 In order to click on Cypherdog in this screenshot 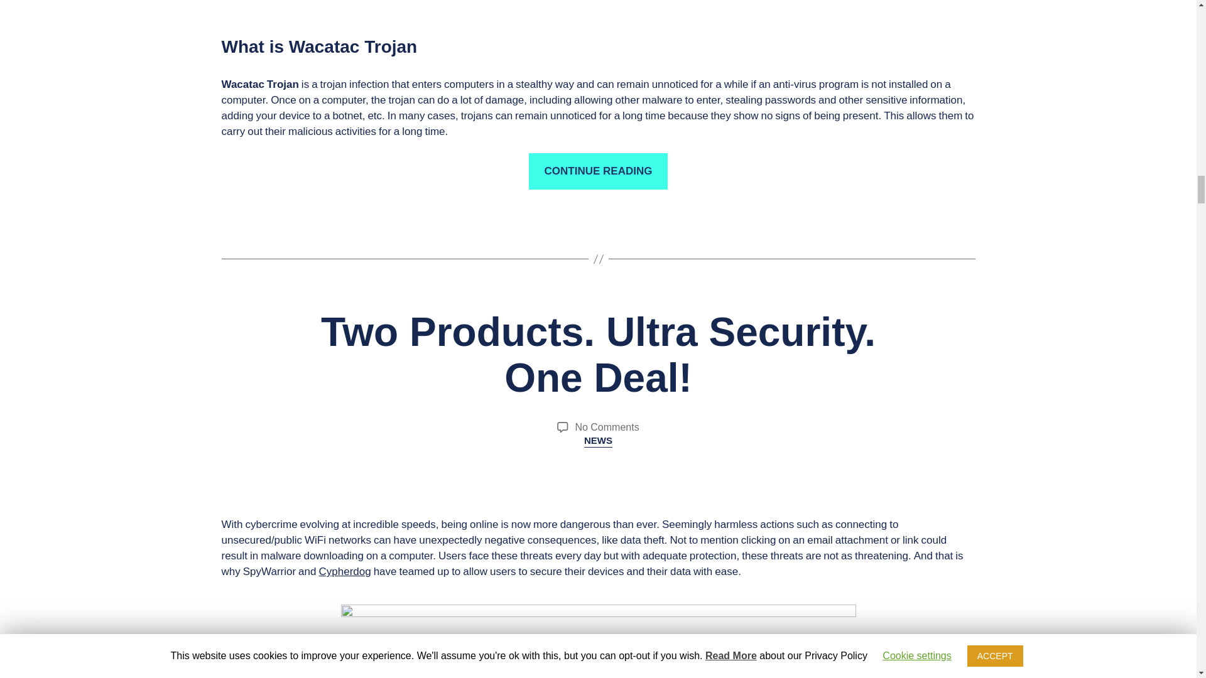, I will do `click(344, 571)`.